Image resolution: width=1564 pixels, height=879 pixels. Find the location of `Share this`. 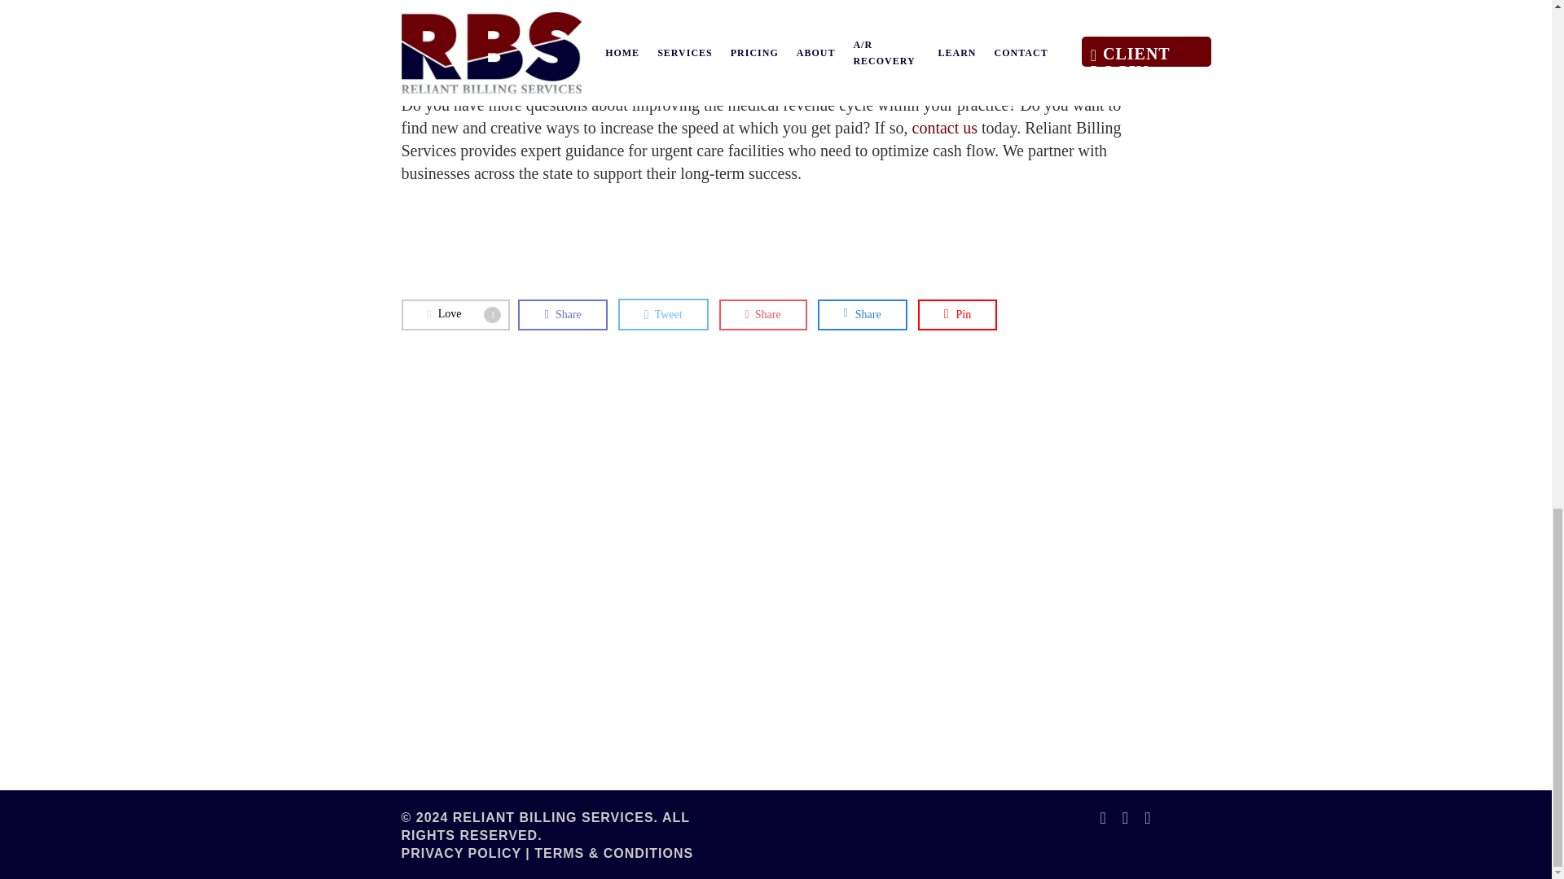

Share this is located at coordinates (862, 315).